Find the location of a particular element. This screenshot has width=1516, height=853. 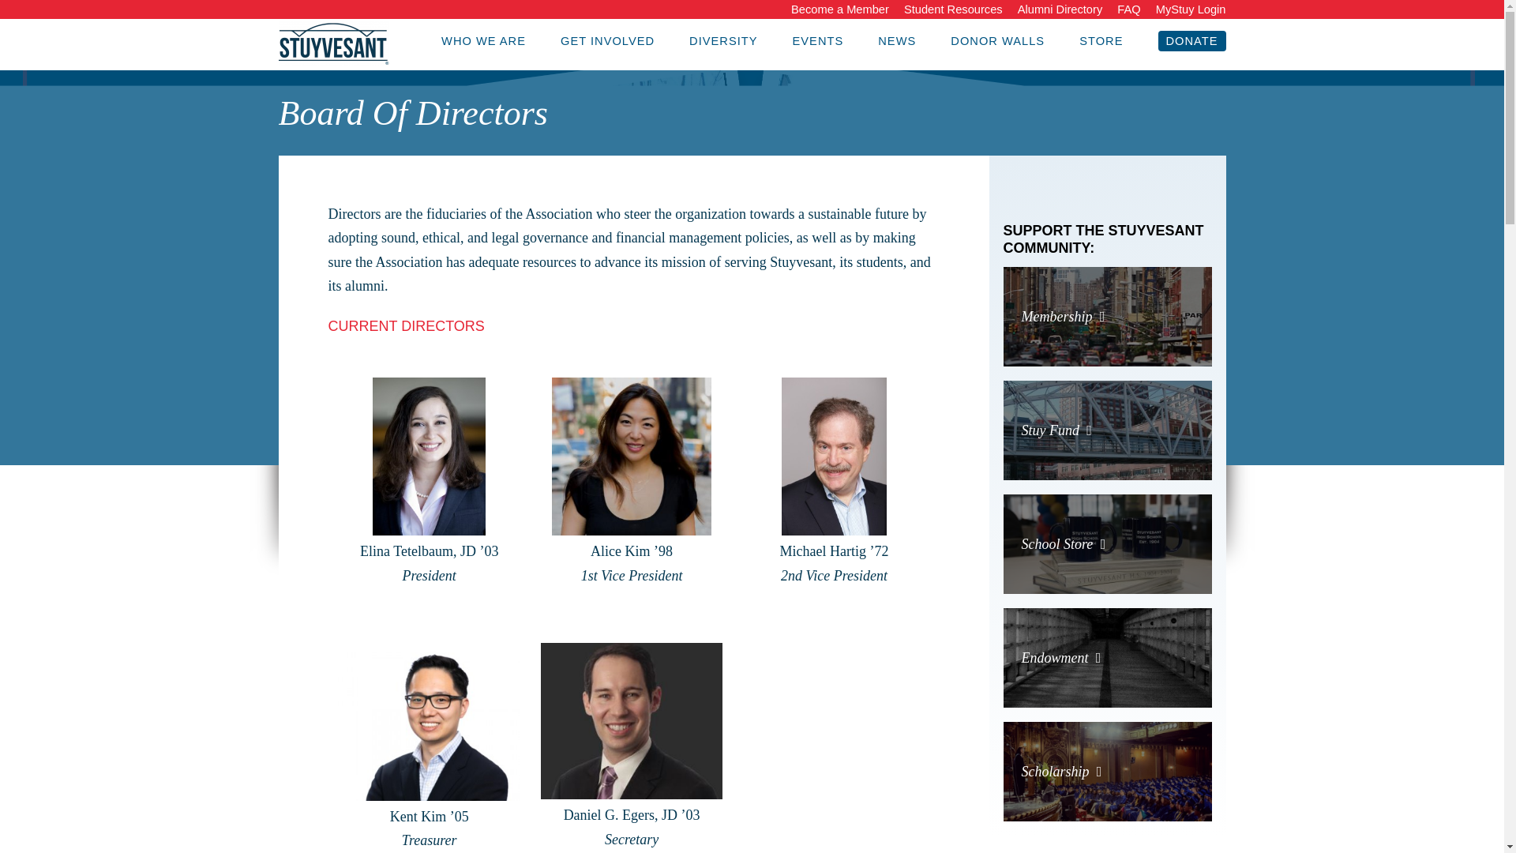

GET INVOLVED is located at coordinates (608, 41).